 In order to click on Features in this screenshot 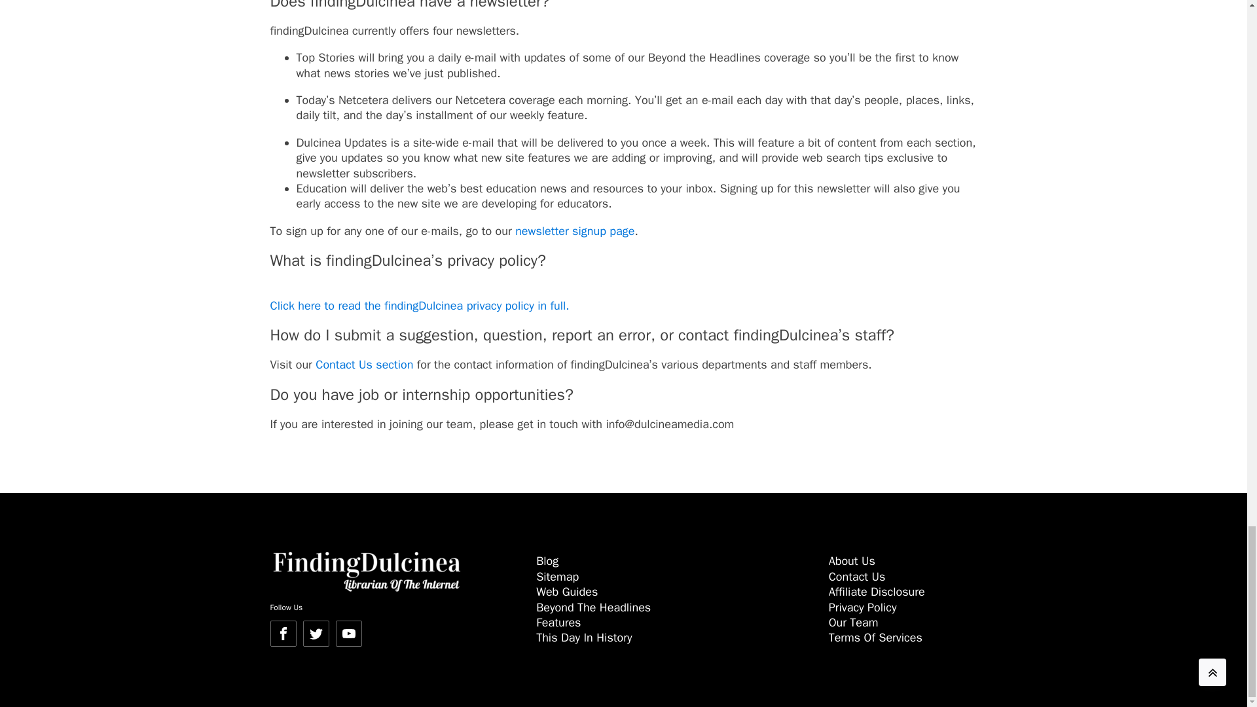, I will do `click(558, 622)`.